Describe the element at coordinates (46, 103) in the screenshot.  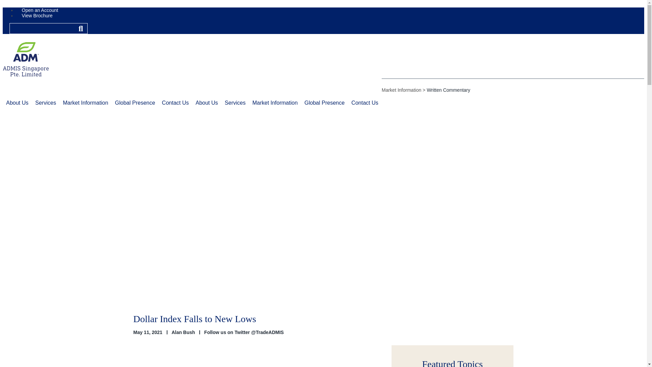
I see `Services` at that location.